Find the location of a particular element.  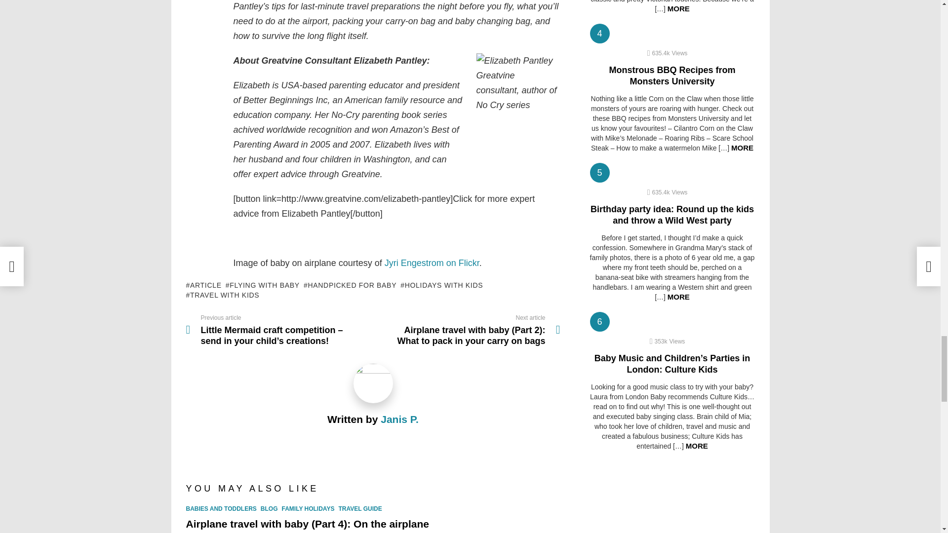

FLYING WITH BABY is located at coordinates (262, 285).